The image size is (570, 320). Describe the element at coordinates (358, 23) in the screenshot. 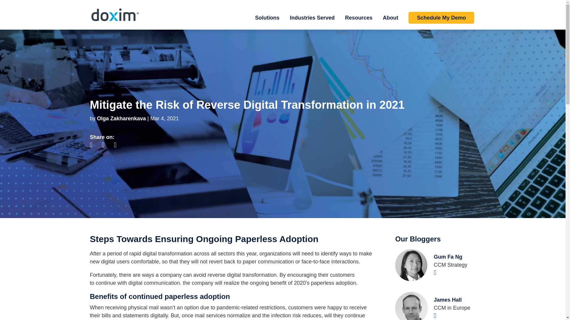

I see `Resources` at that location.